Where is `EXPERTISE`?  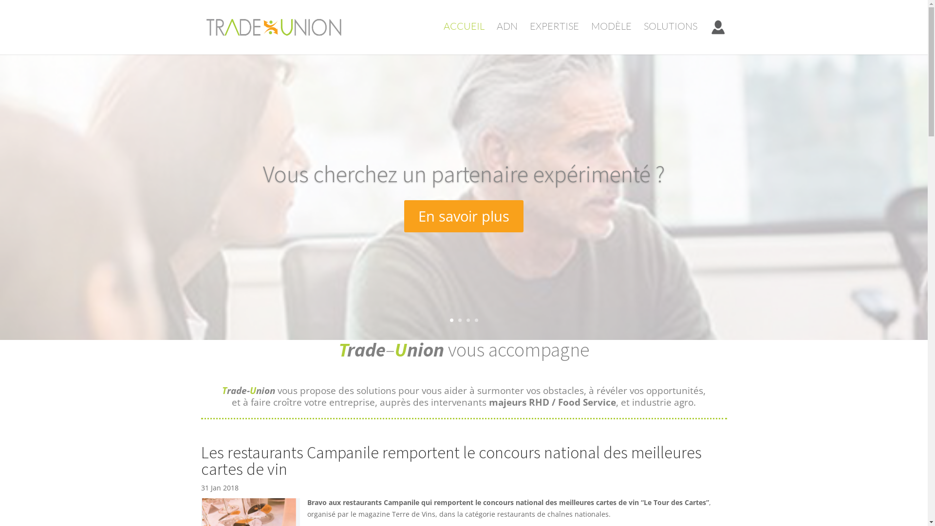
EXPERTISE is located at coordinates (554, 36).